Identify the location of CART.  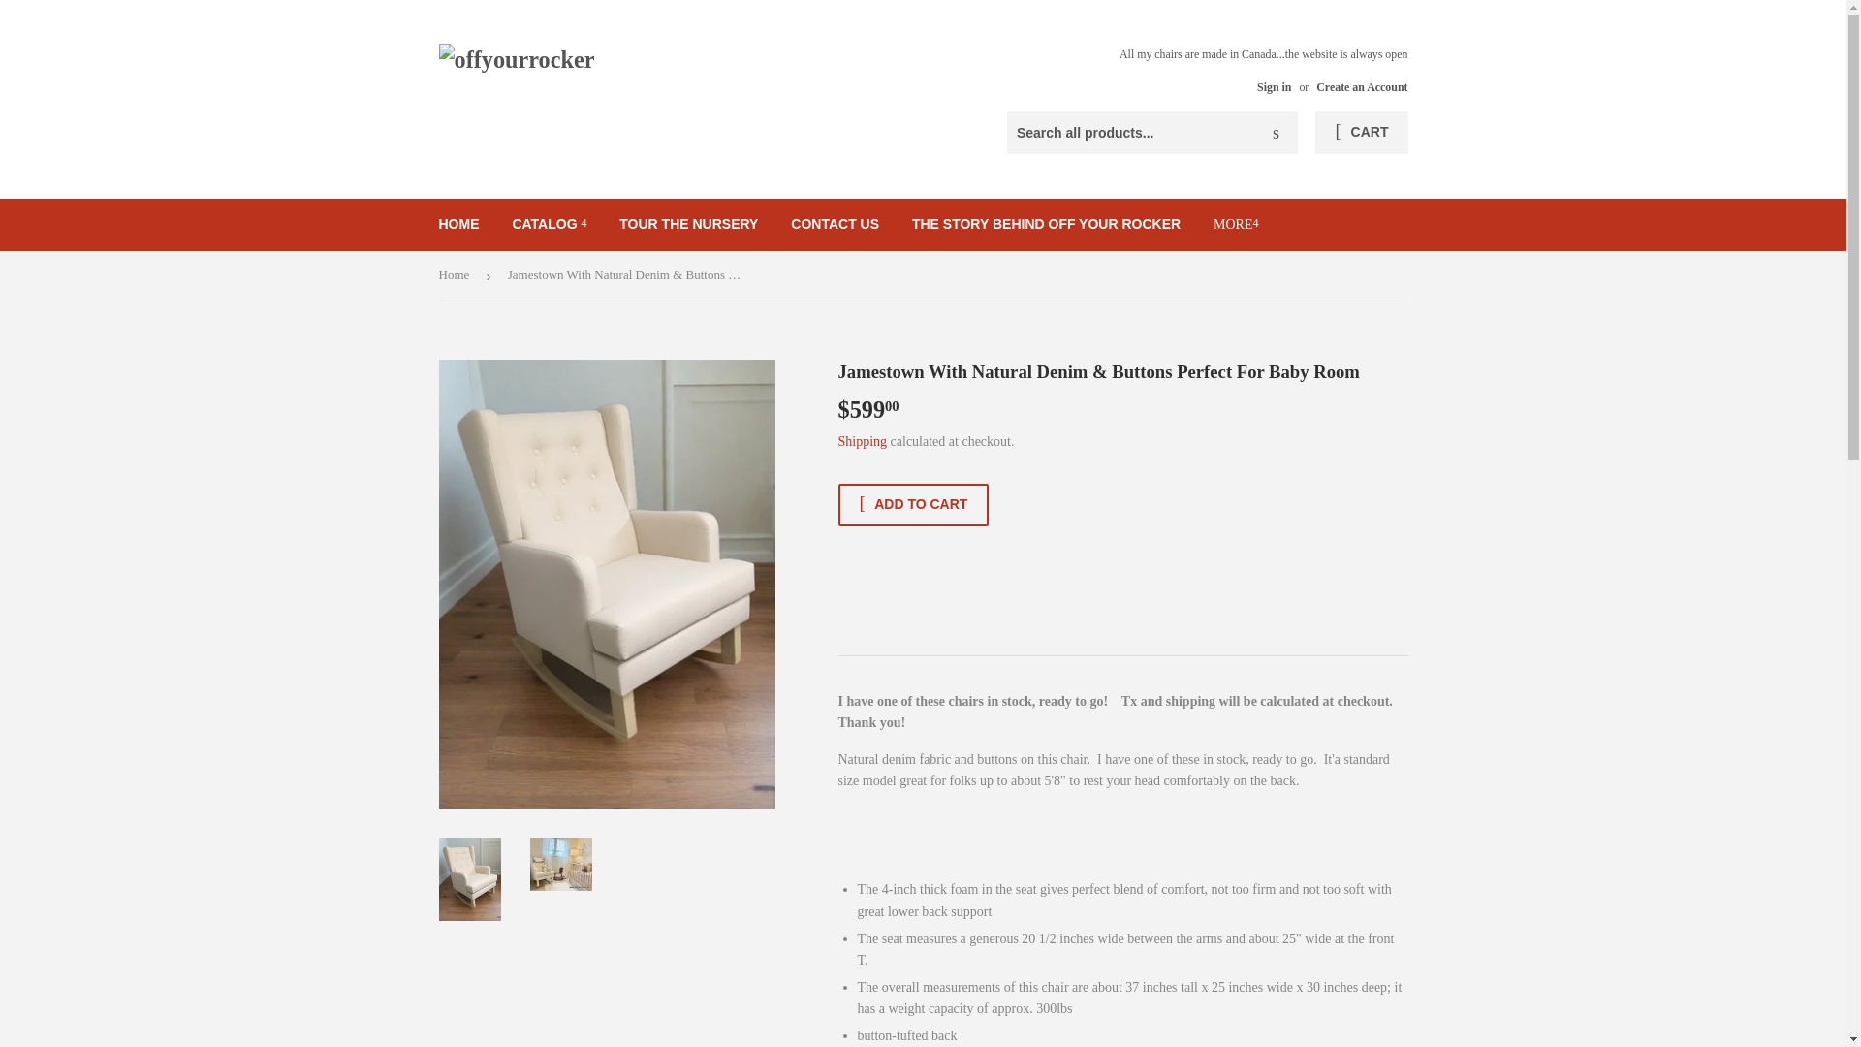
(1361, 132).